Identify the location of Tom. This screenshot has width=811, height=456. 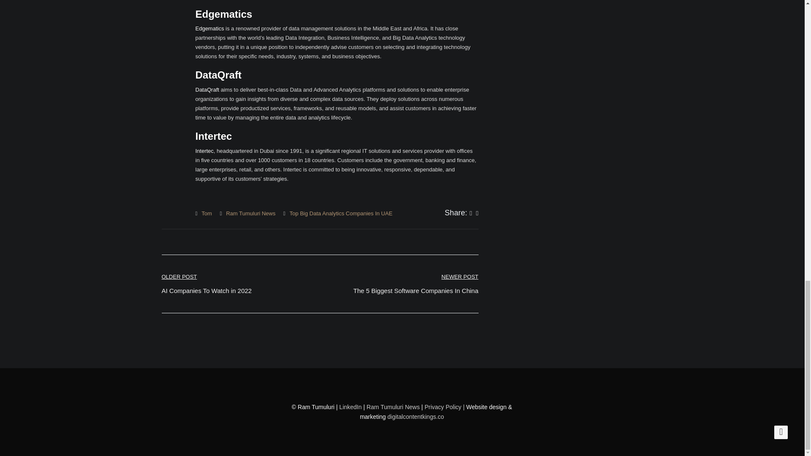
(206, 213).